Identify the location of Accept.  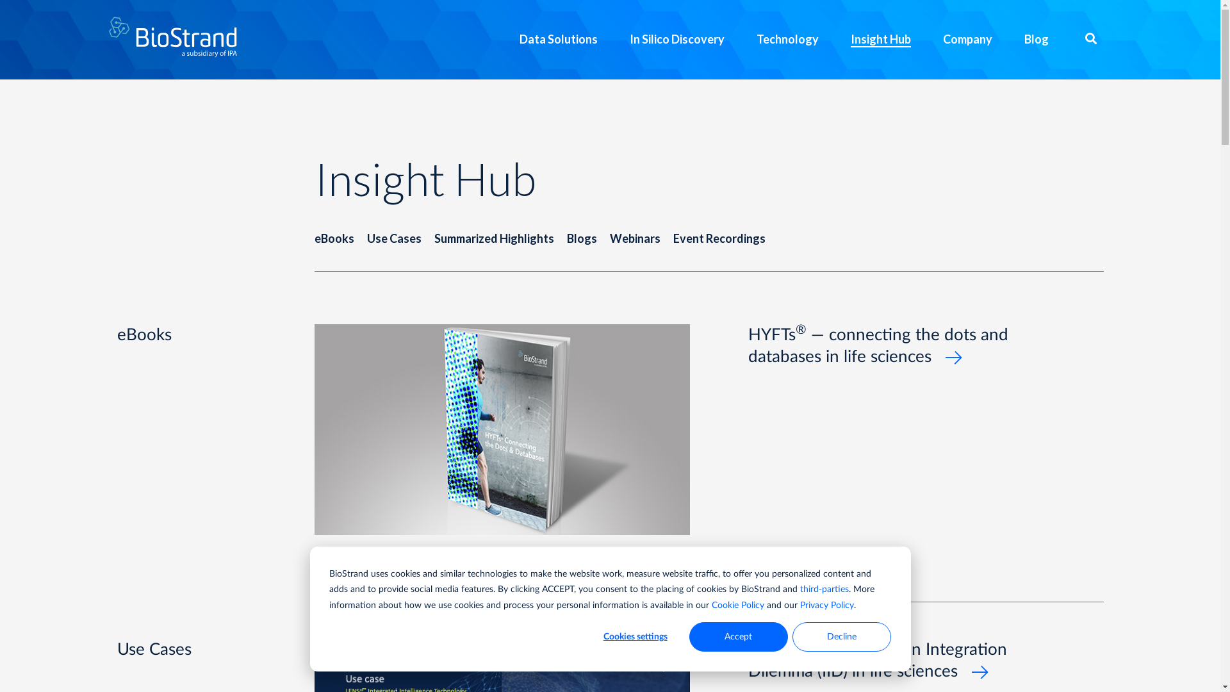
(739, 637).